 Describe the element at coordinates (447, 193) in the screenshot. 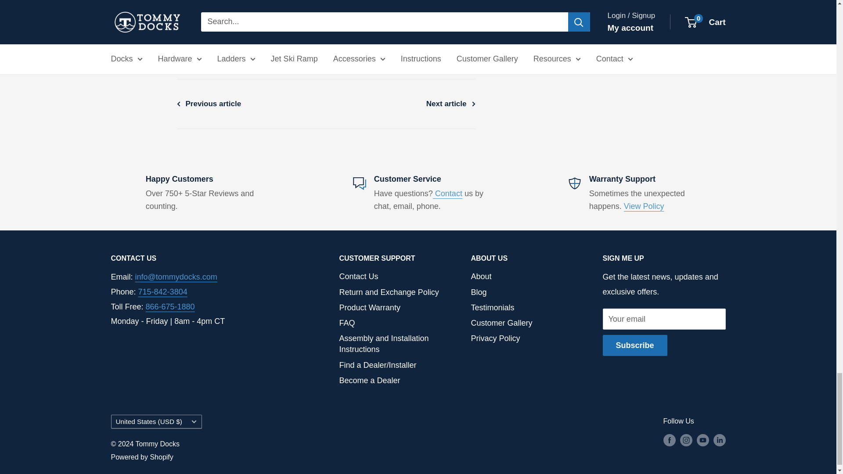

I see `Contact Us` at that location.